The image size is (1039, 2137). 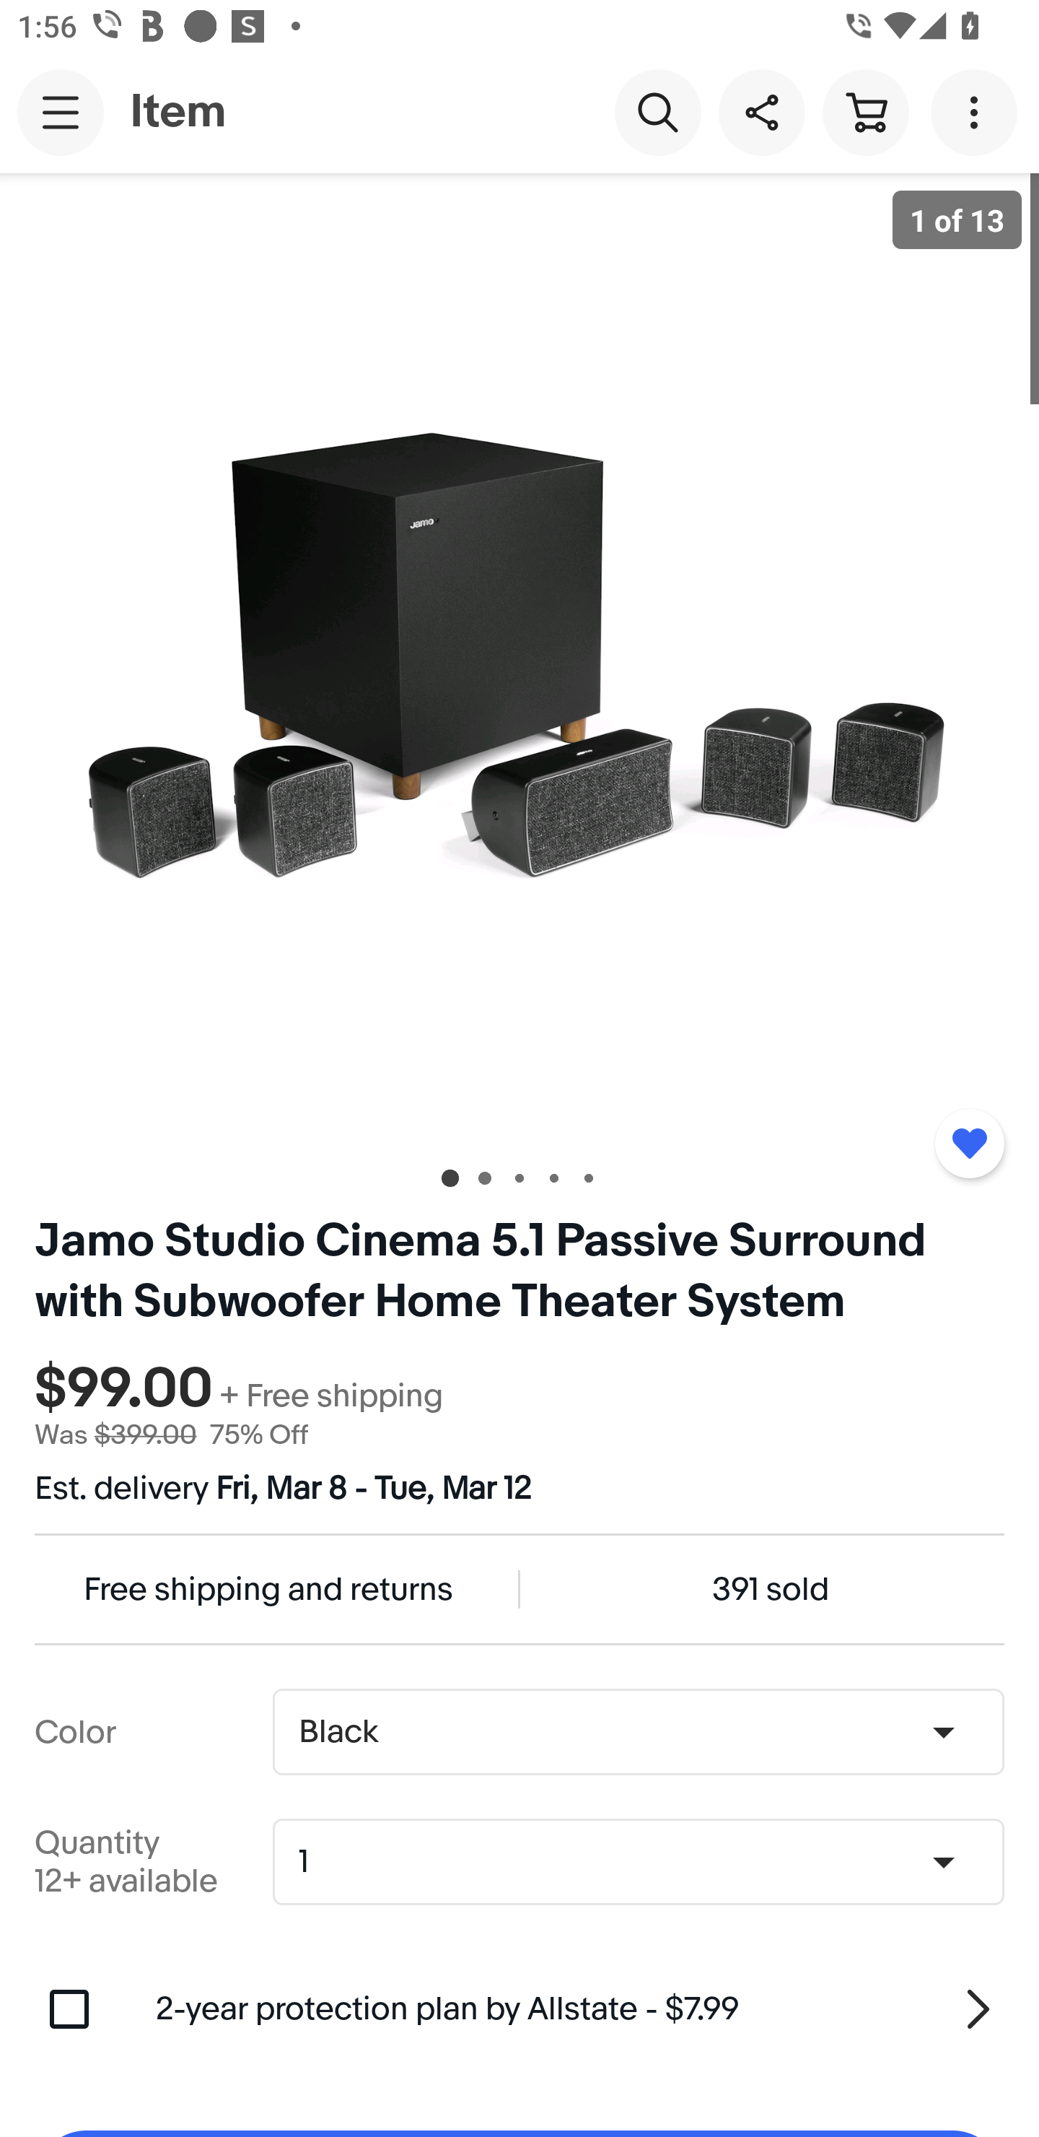 What do you see at coordinates (969, 1143) in the screenshot?
I see `Added to watchlist` at bounding box center [969, 1143].